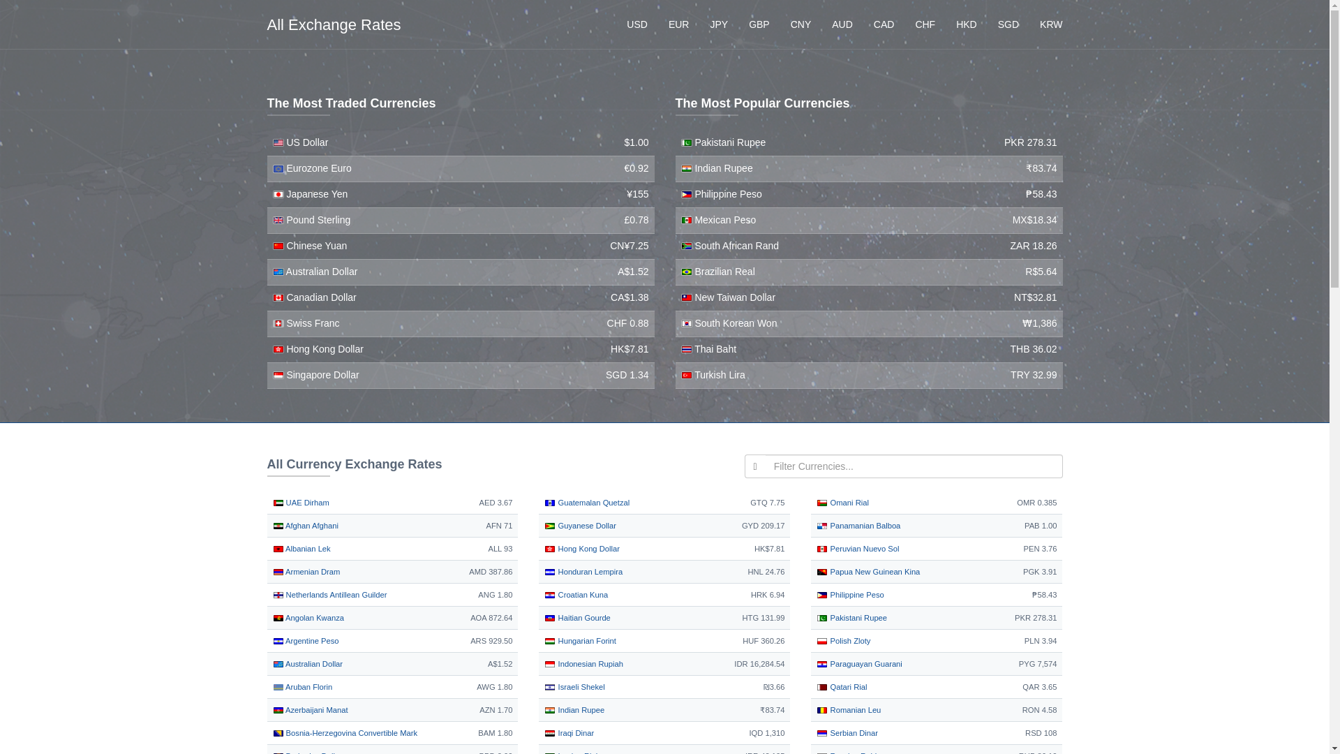 This screenshot has width=1340, height=754. I want to click on Australian Dollar, so click(314, 272).